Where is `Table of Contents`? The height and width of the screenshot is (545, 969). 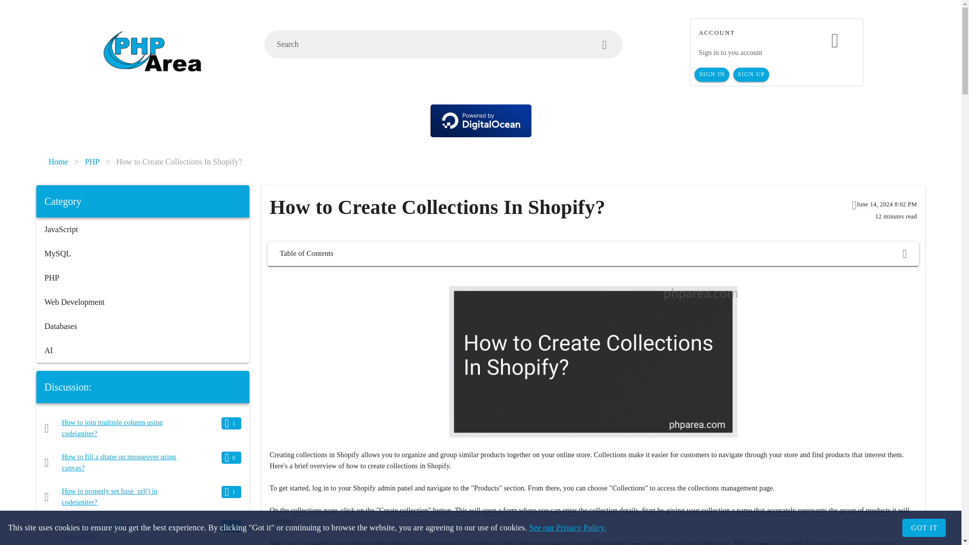
Table of Contents is located at coordinates (593, 254).